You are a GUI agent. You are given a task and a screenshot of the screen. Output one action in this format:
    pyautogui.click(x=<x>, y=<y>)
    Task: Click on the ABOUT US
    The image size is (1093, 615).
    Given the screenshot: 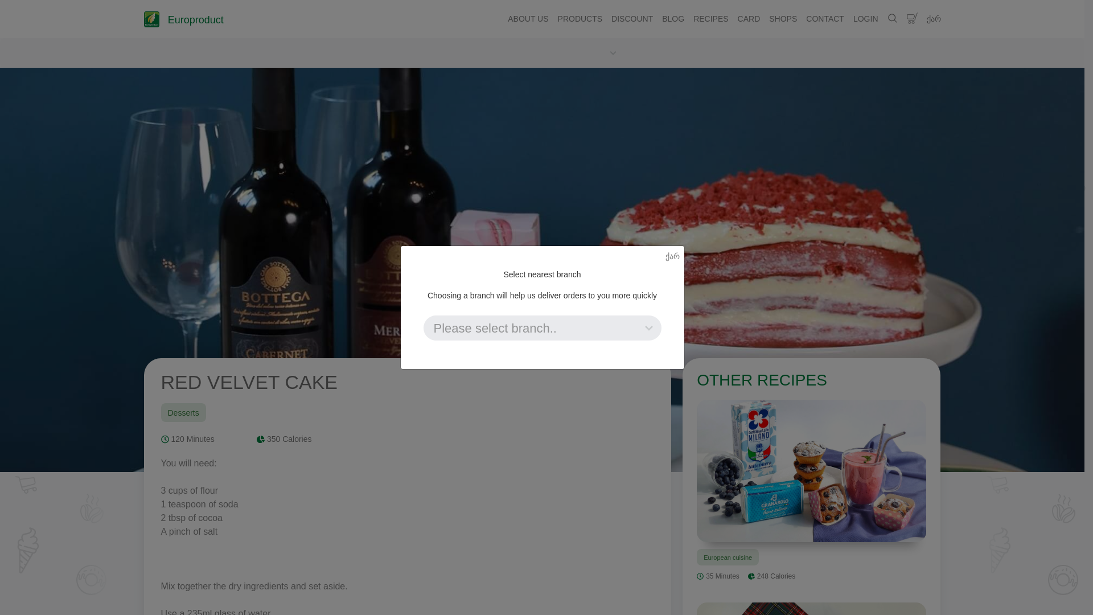 What is the action you would take?
    pyautogui.click(x=528, y=19)
    